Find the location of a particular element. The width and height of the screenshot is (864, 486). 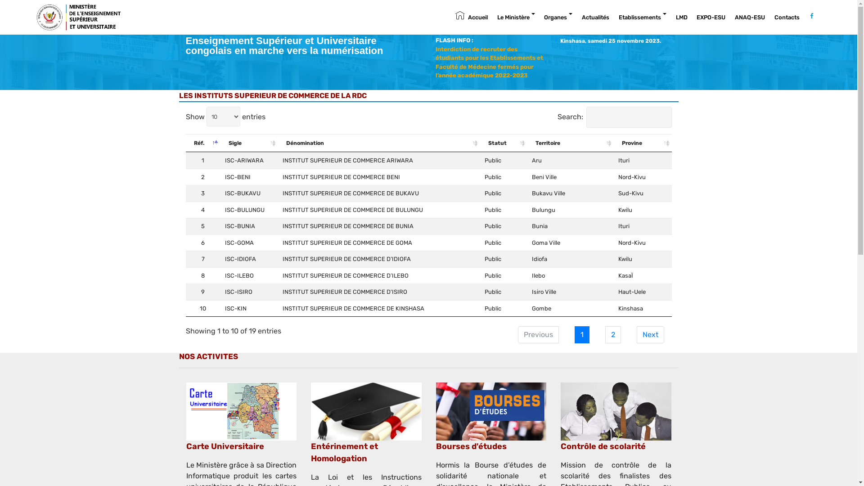

2 is located at coordinates (613, 335).